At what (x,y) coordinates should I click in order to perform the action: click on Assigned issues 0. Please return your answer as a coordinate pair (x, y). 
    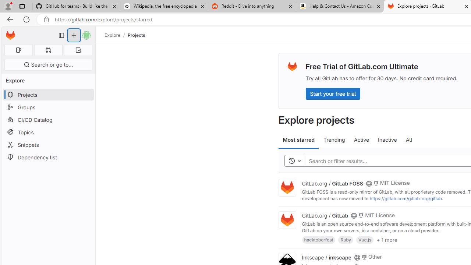
    Looking at the image, I should click on (18, 50).